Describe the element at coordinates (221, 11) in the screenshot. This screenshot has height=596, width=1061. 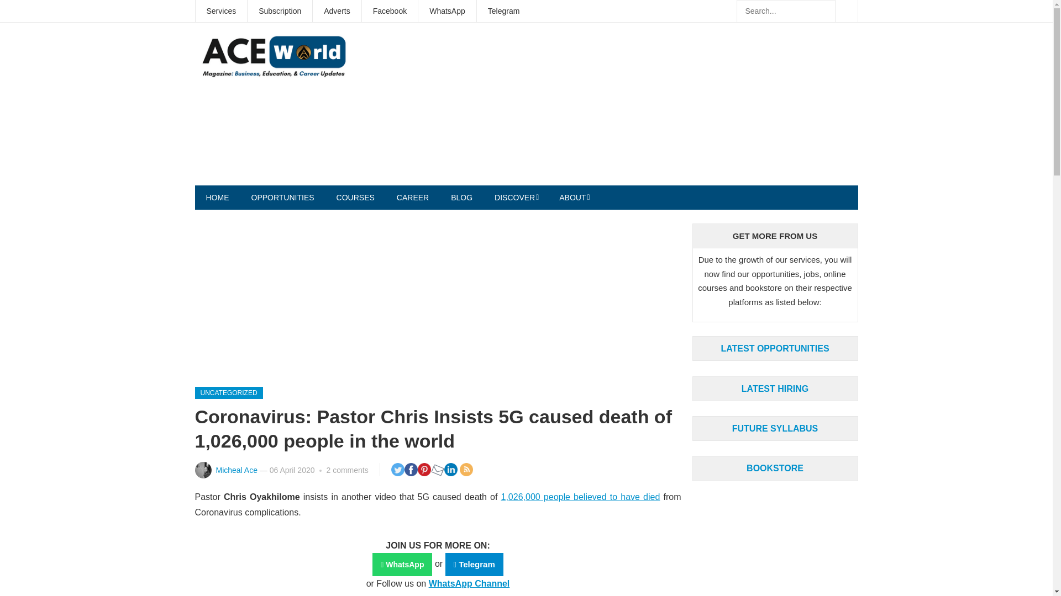
I see `Services` at that location.